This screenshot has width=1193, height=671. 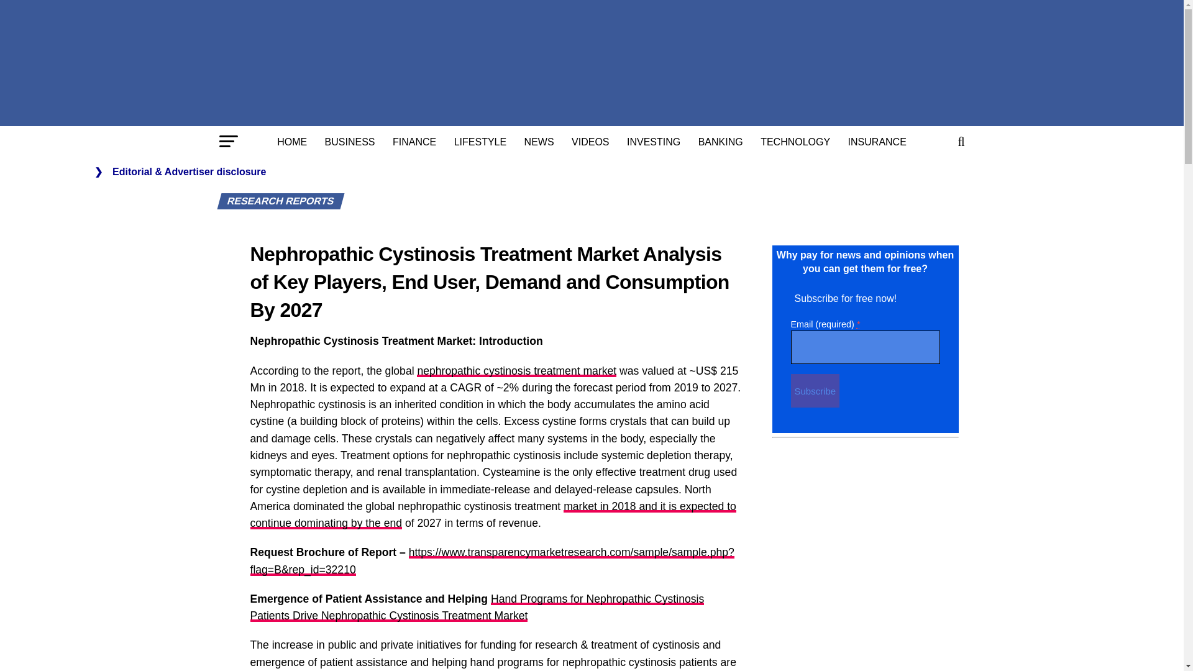 I want to click on HOME, so click(x=292, y=142).